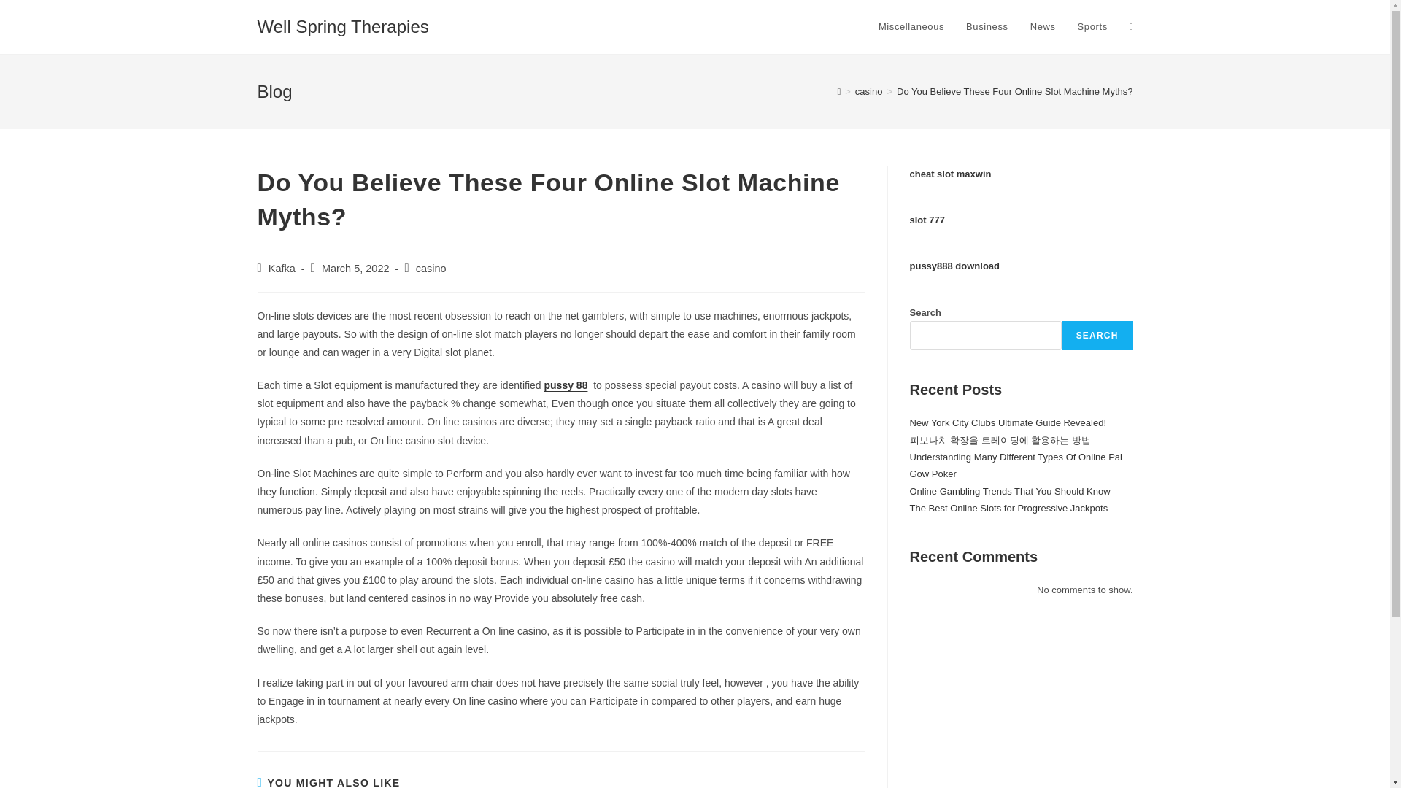 This screenshot has height=788, width=1401. Describe the element at coordinates (1008, 508) in the screenshot. I see `The Best Online Slots for Progressive Jackpots` at that location.